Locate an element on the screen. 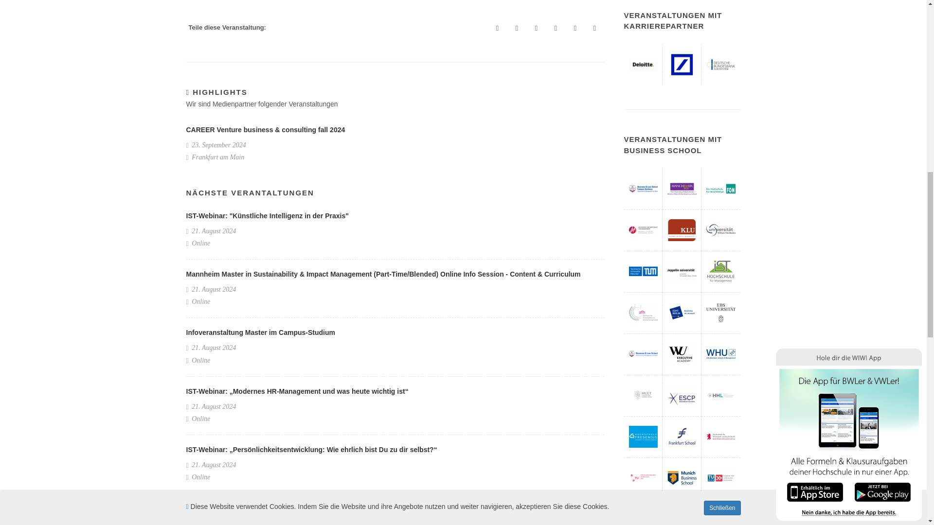 This screenshot has width=934, height=525. HdWM is located at coordinates (643, 230).